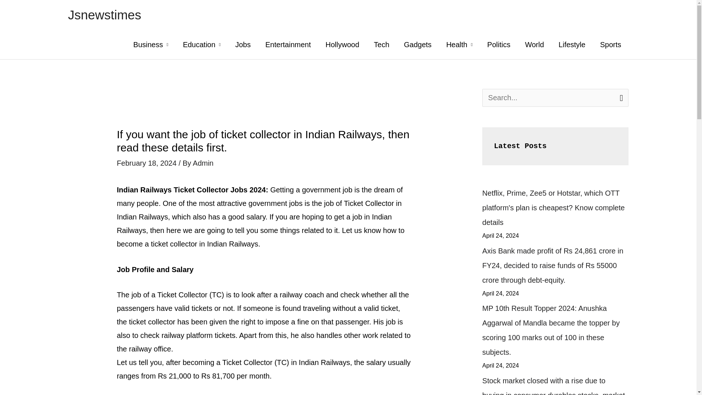 The height and width of the screenshot is (395, 702). I want to click on Jsnewstimes, so click(105, 15).